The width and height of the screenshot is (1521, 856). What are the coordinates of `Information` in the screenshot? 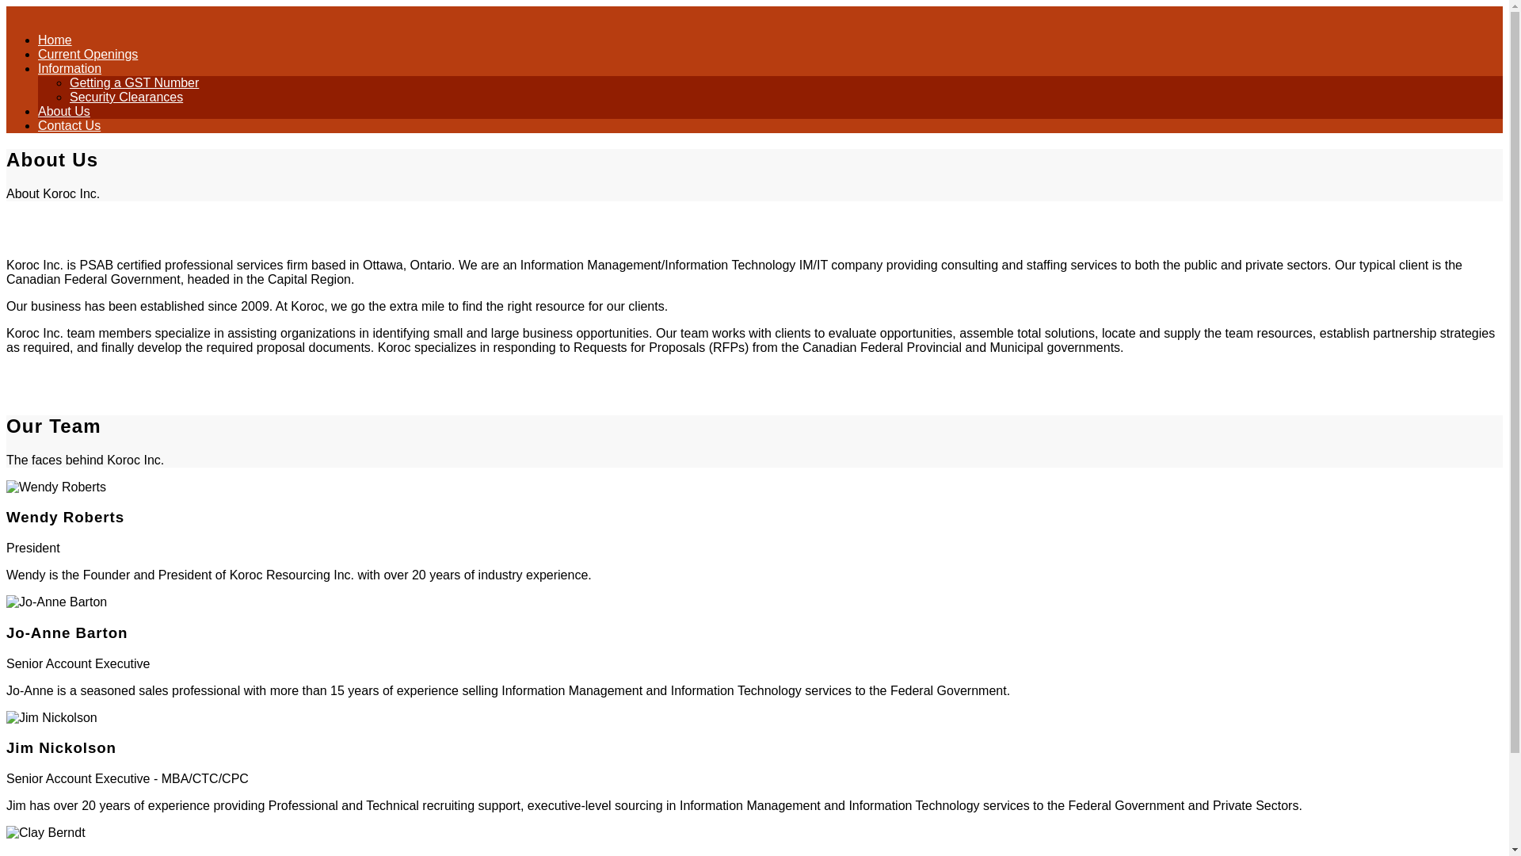 It's located at (70, 68).